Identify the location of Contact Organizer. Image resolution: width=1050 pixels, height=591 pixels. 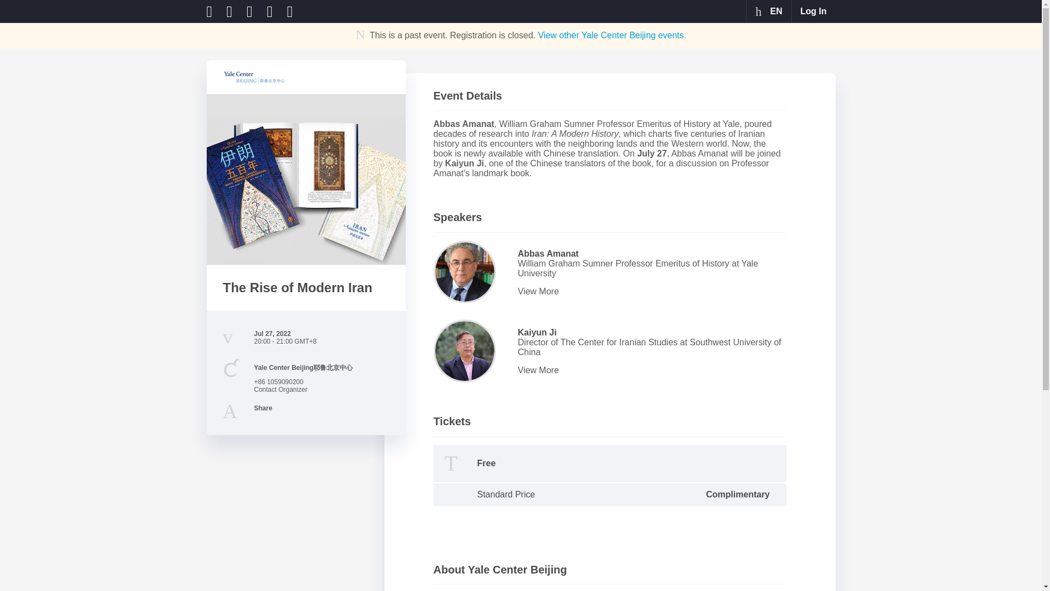
(280, 390).